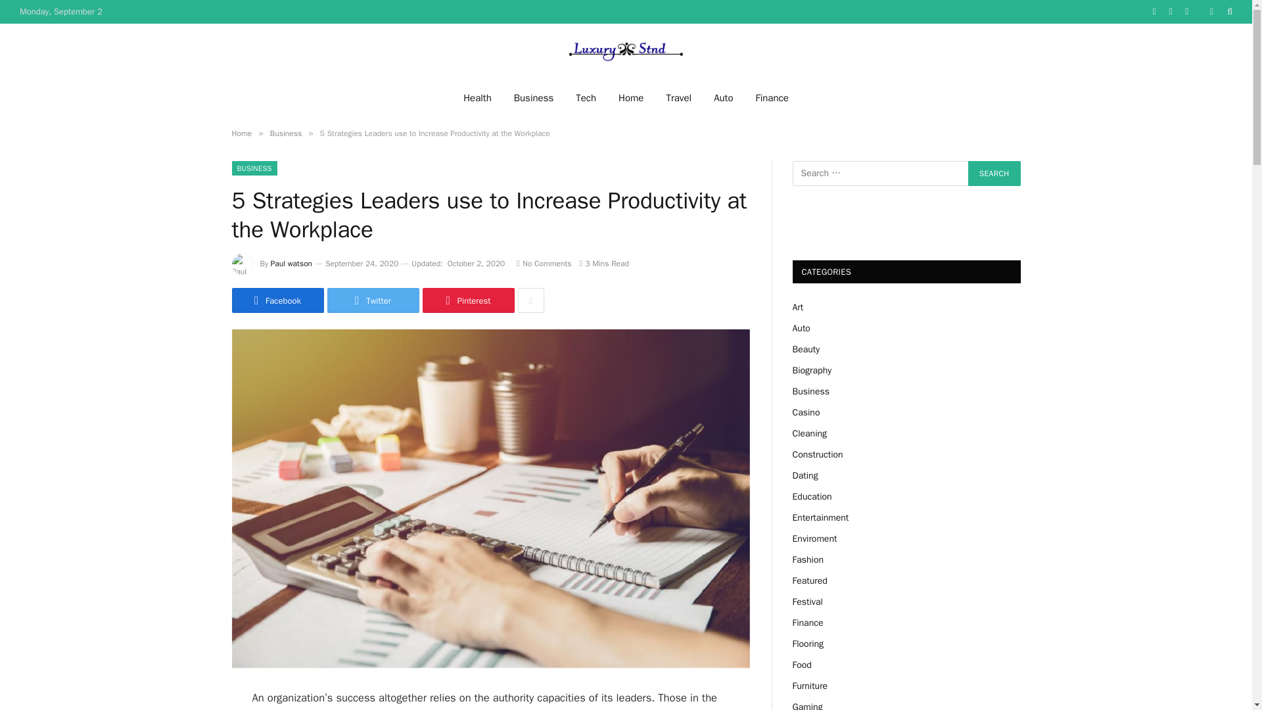 This screenshot has width=1262, height=710. Describe the element at coordinates (772, 97) in the screenshot. I see `Finance` at that location.